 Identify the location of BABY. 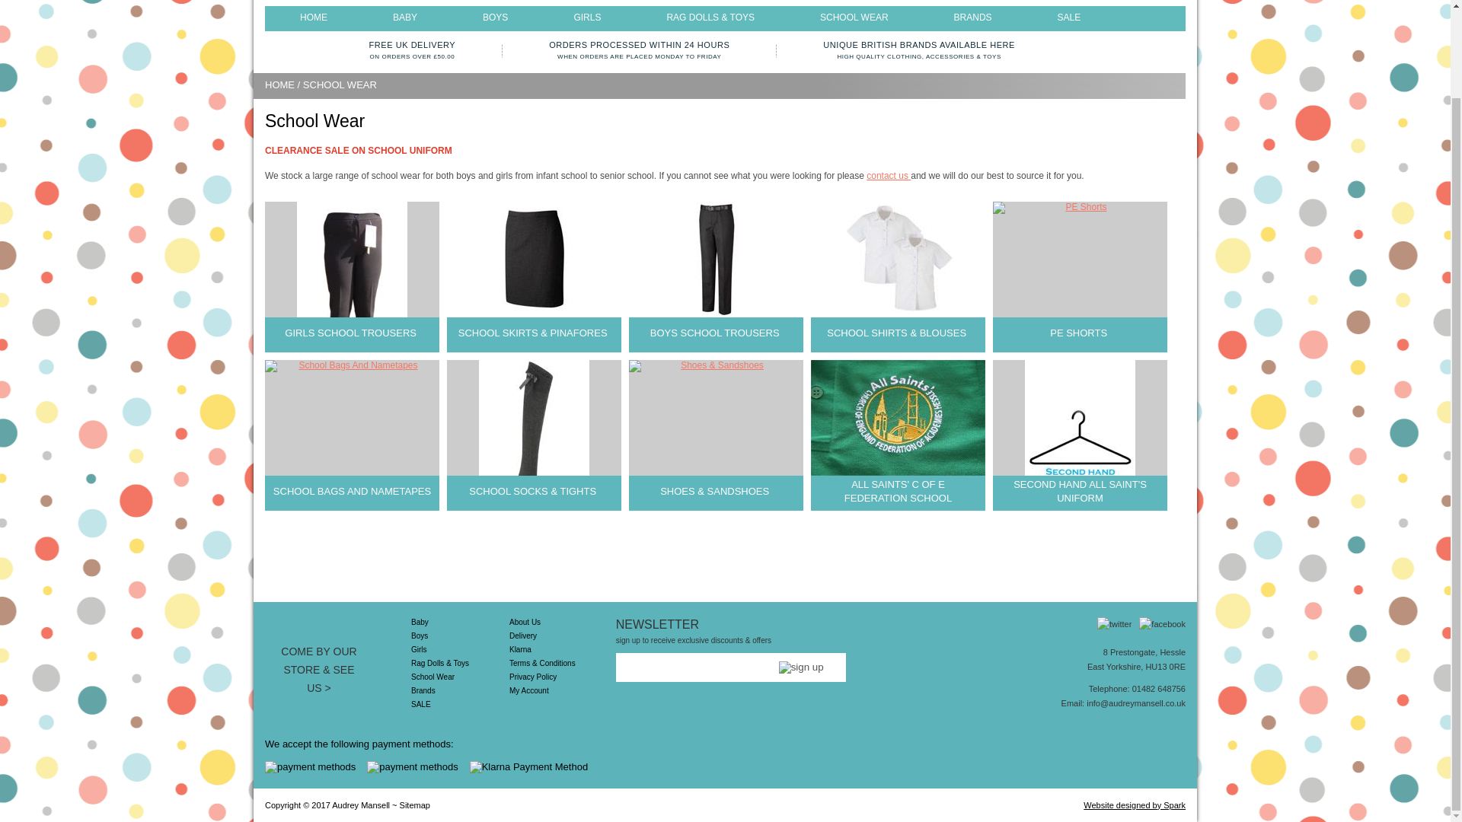
(405, 18).